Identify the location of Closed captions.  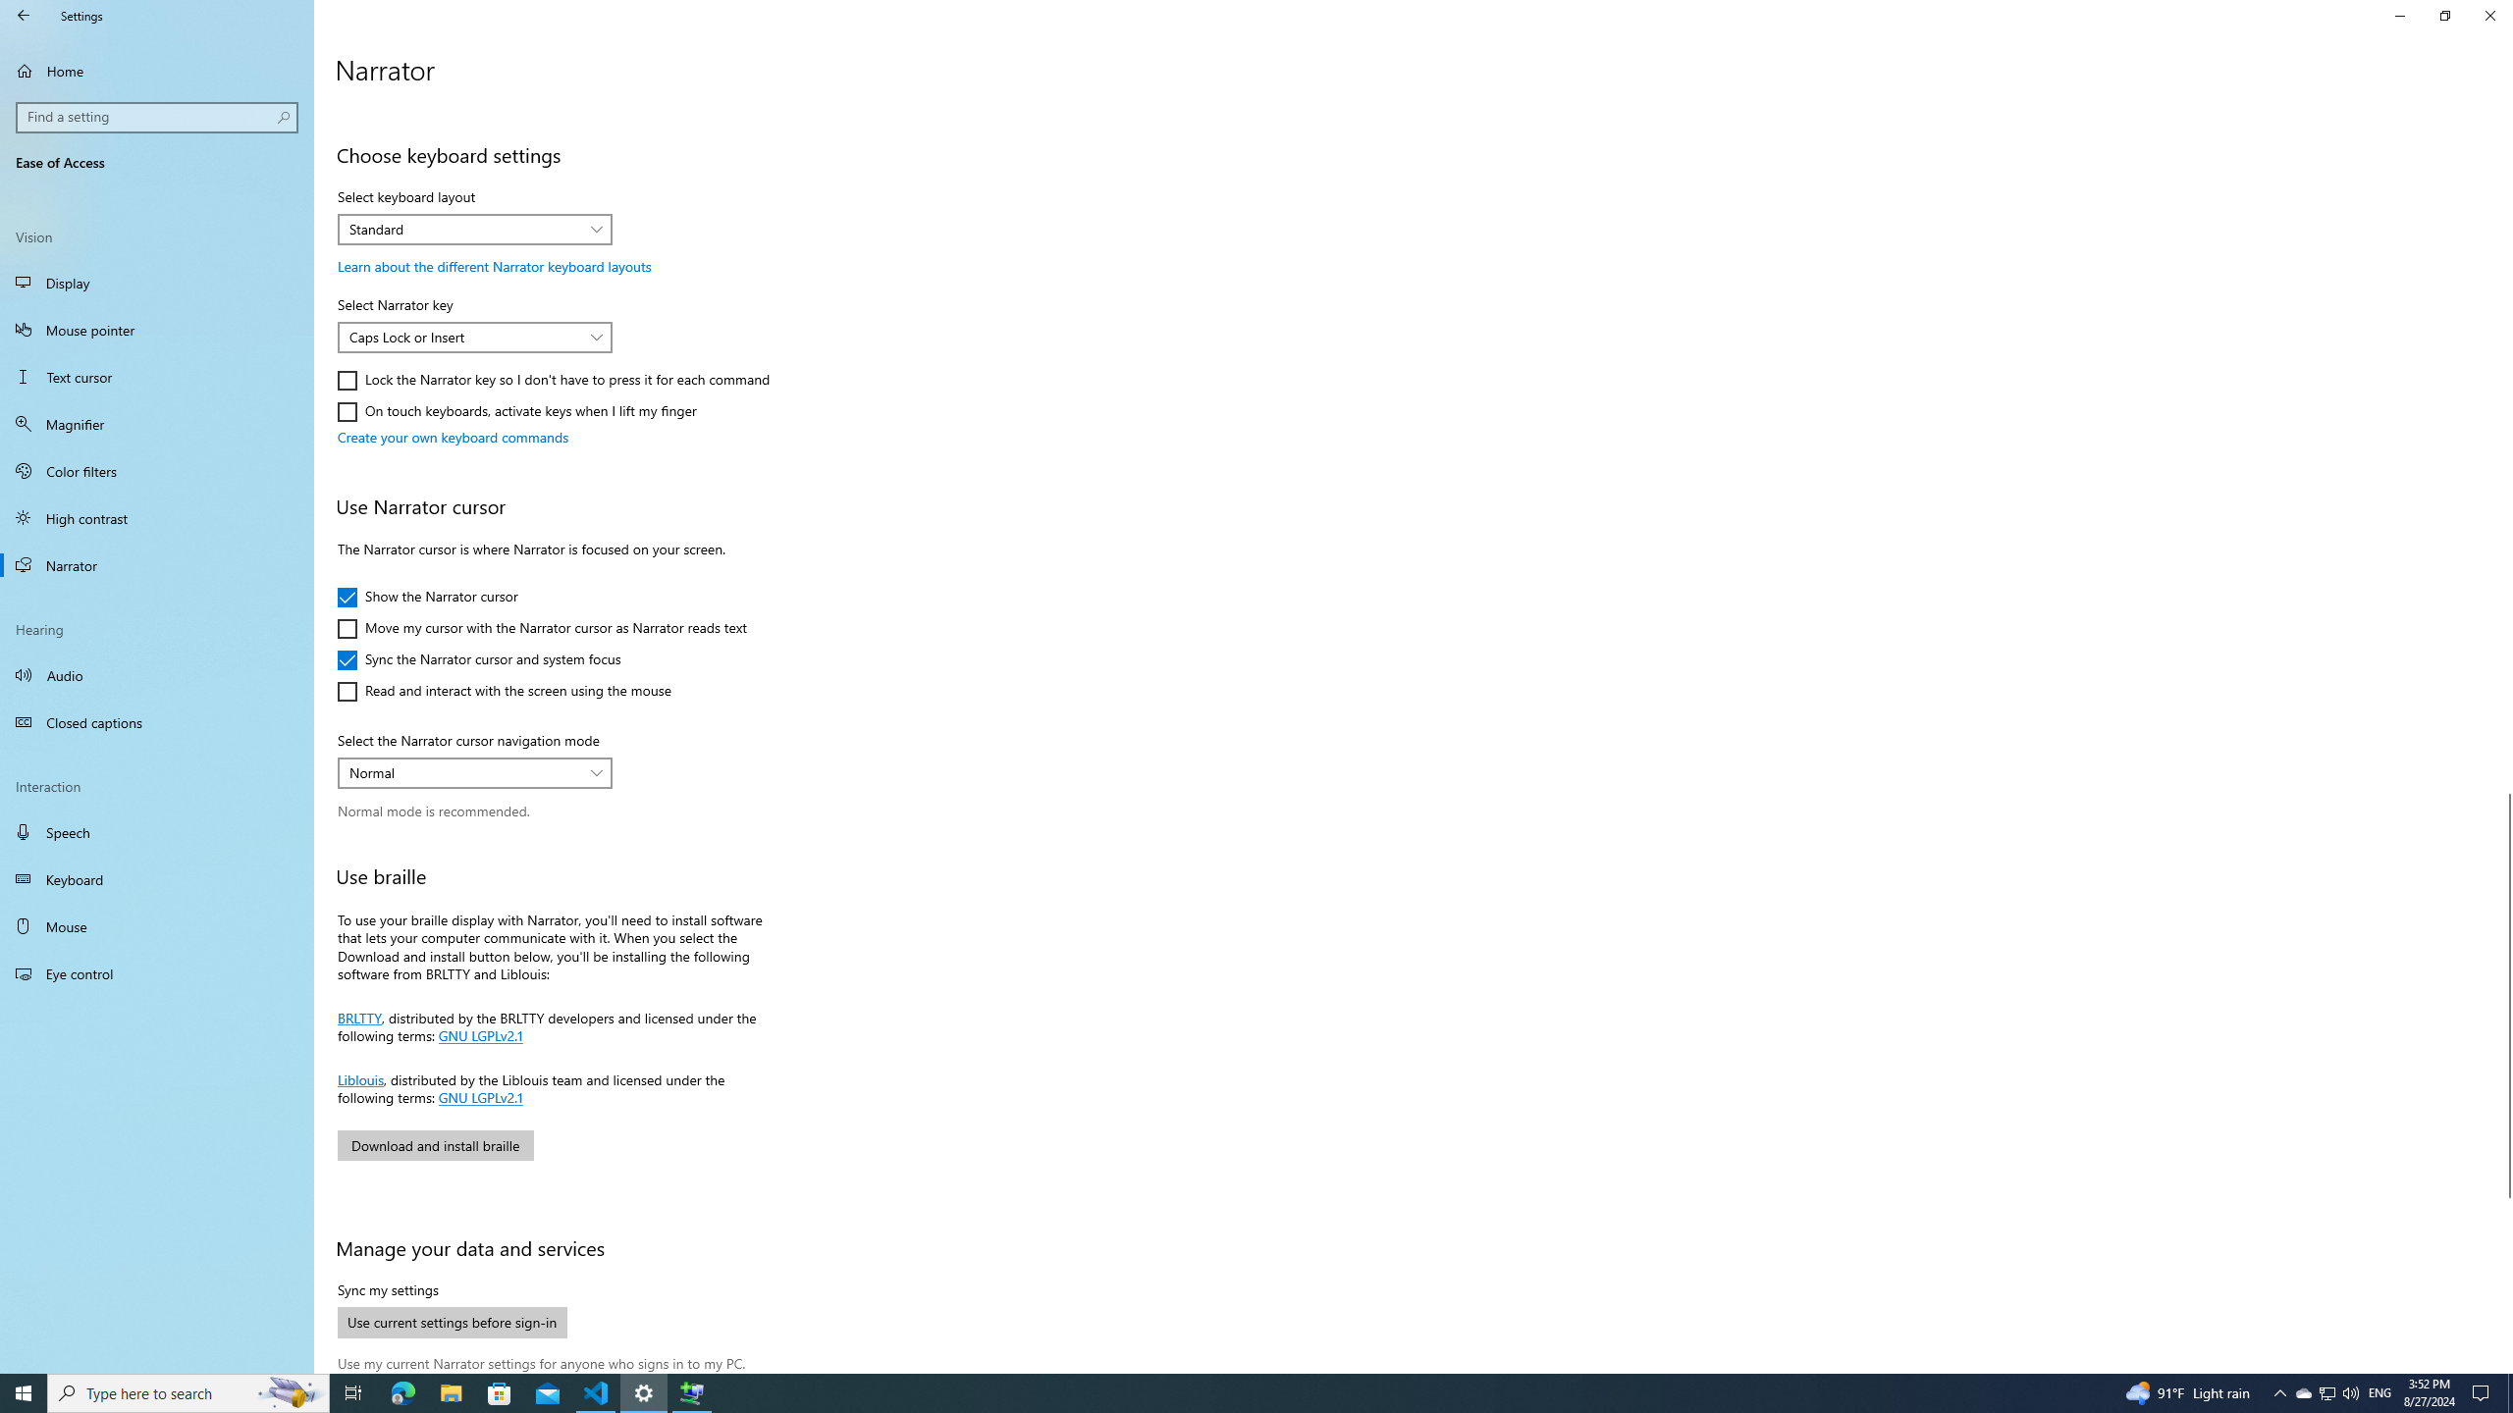
(157, 722).